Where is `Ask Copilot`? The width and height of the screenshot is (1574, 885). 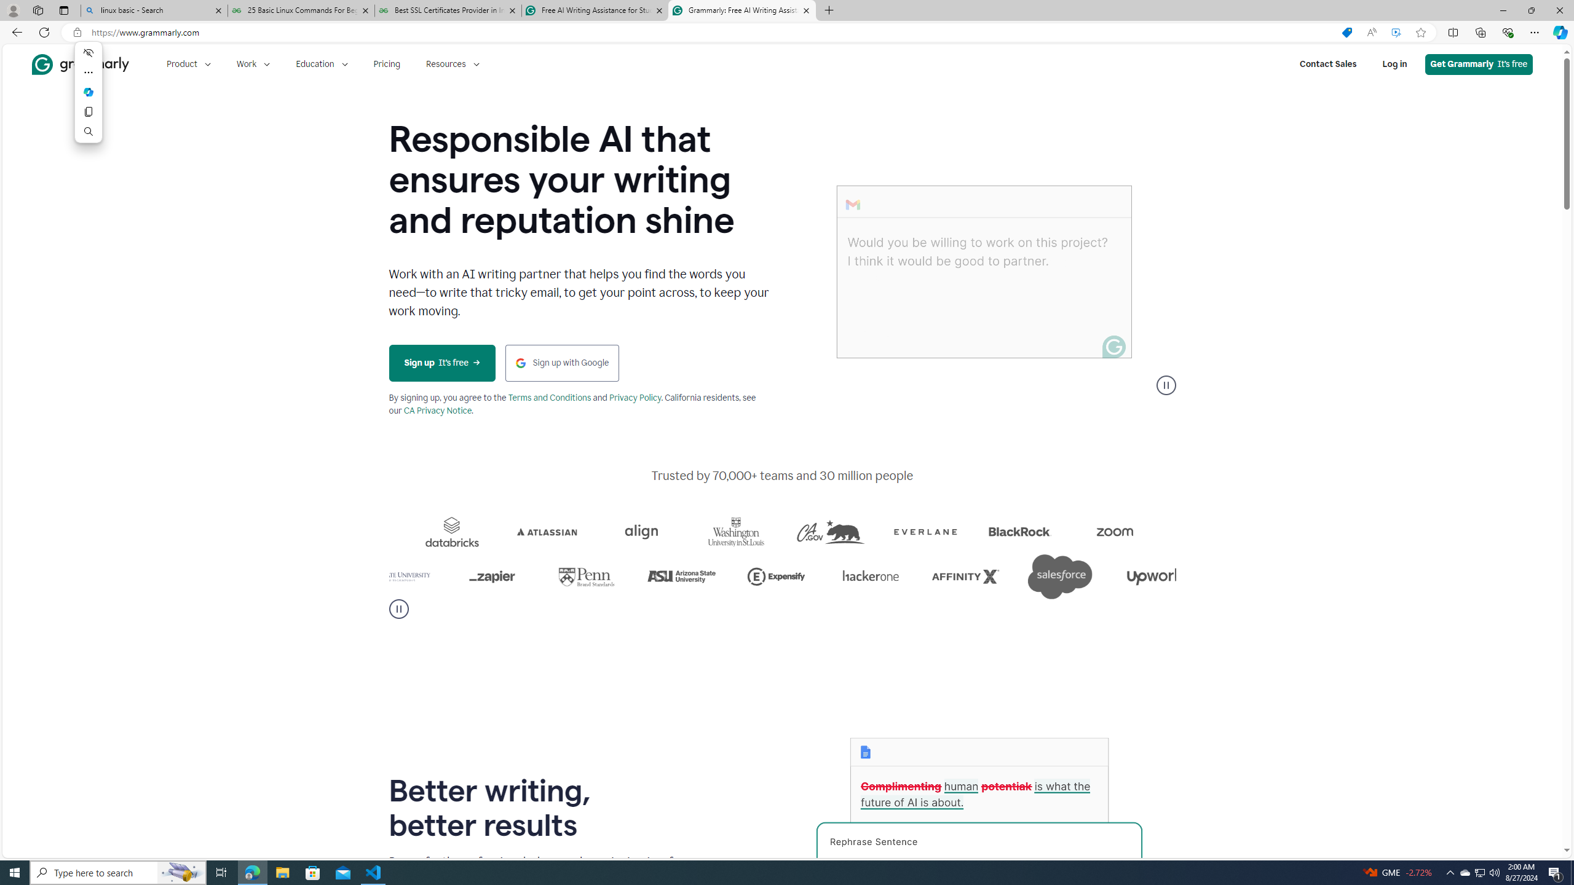 Ask Copilot is located at coordinates (89, 92).